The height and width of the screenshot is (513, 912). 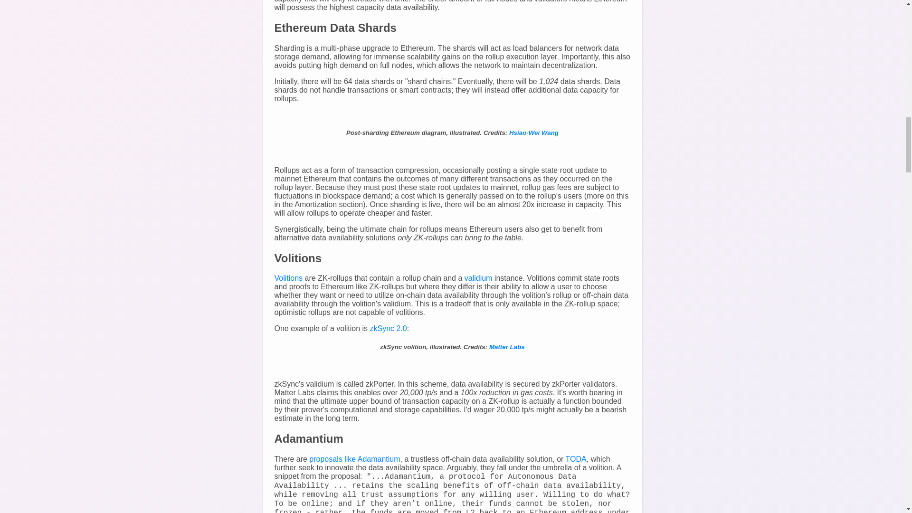 I want to click on proposals like Adamantium, so click(x=354, y=459).